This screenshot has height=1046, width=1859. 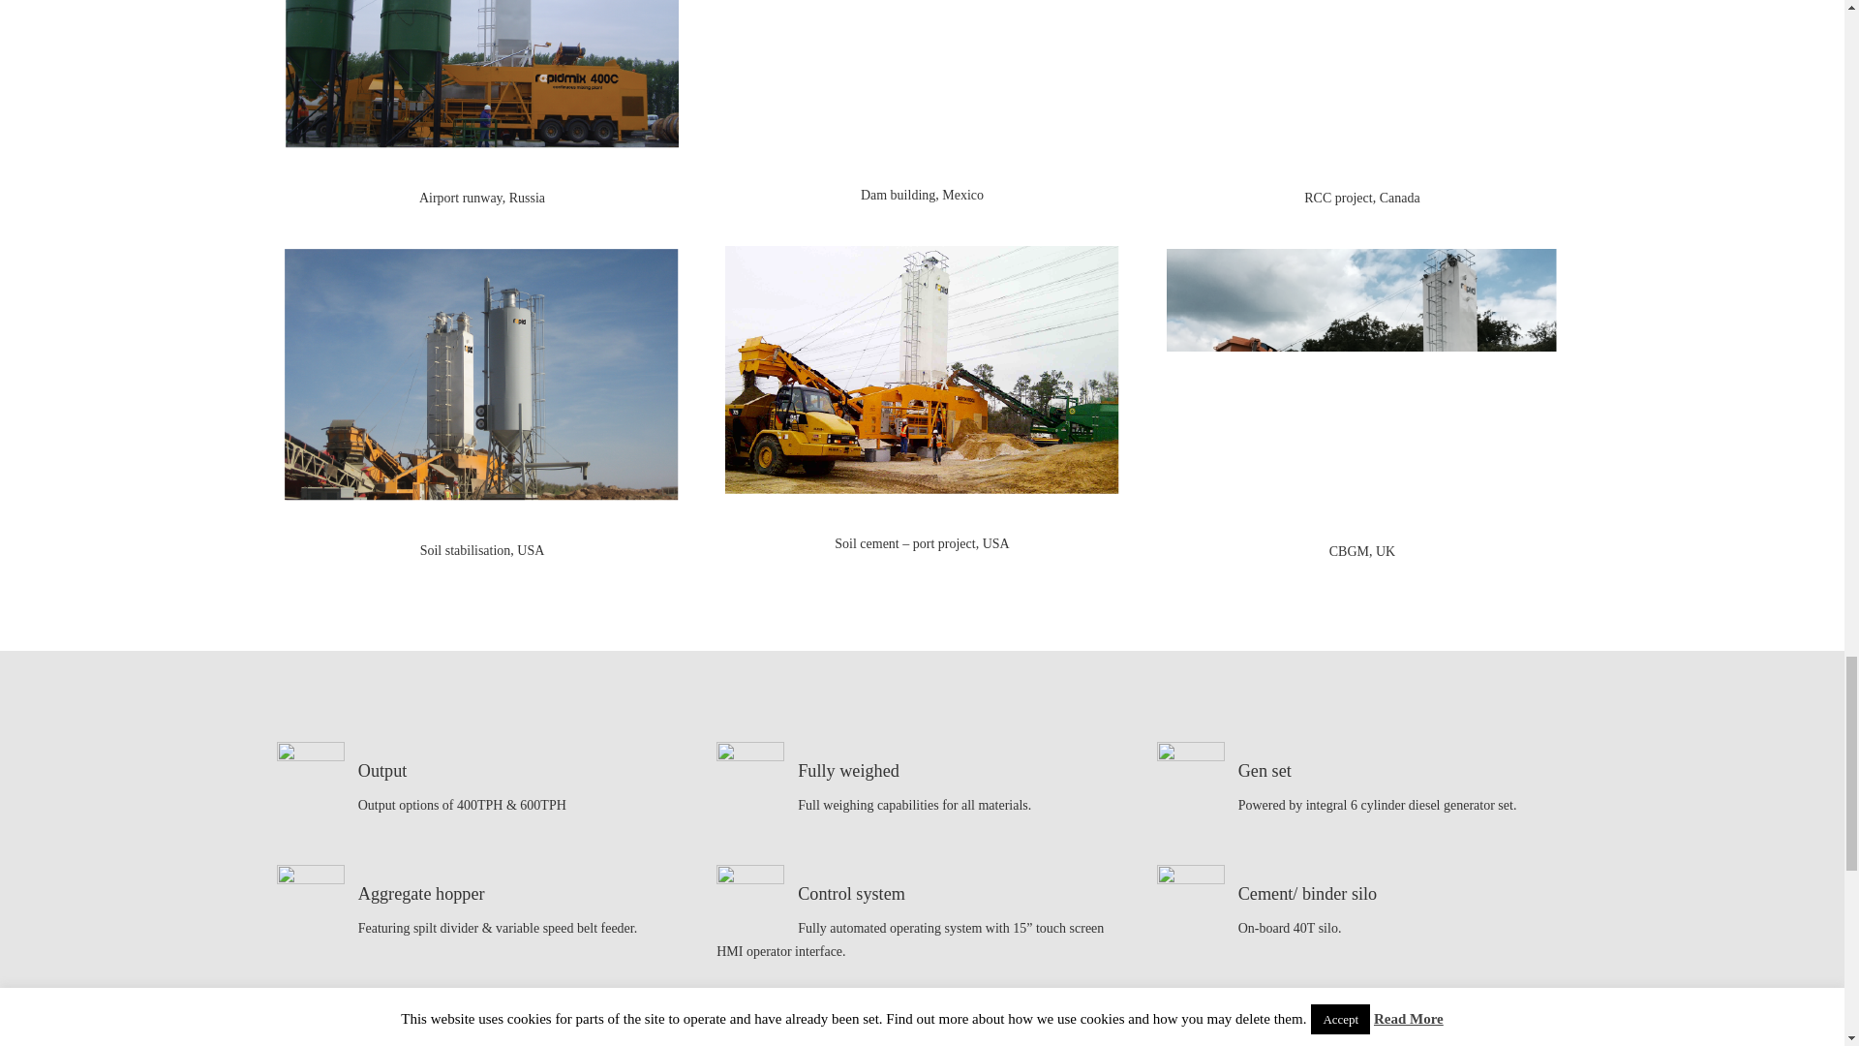 I want to click on Page 1, so click(x=482, y=550).